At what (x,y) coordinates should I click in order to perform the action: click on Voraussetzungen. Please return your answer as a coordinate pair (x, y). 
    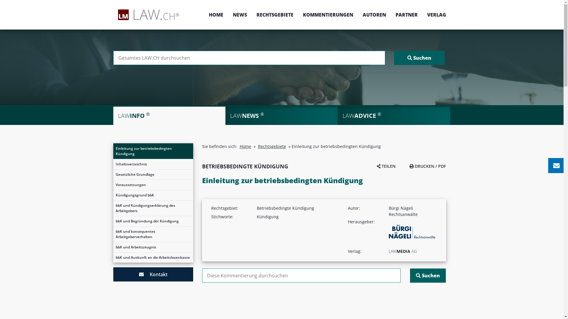
    Looking at the image, I should click on (153, 185).